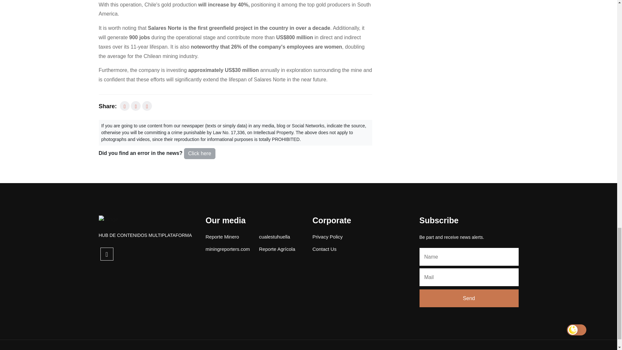  What do you see at coordinates (327, 237) in the screenshot?
I see `Privacy Policy` at bounding box center [327, 237].